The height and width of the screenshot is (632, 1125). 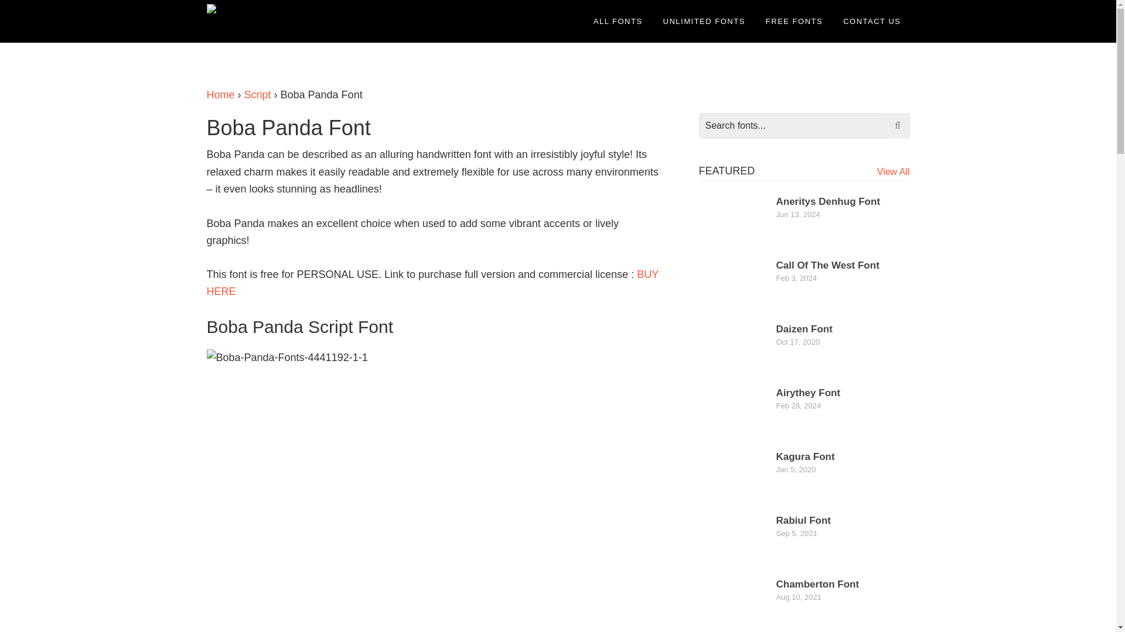 I want to click on FREE FONTS, so click(x=794, y=21).